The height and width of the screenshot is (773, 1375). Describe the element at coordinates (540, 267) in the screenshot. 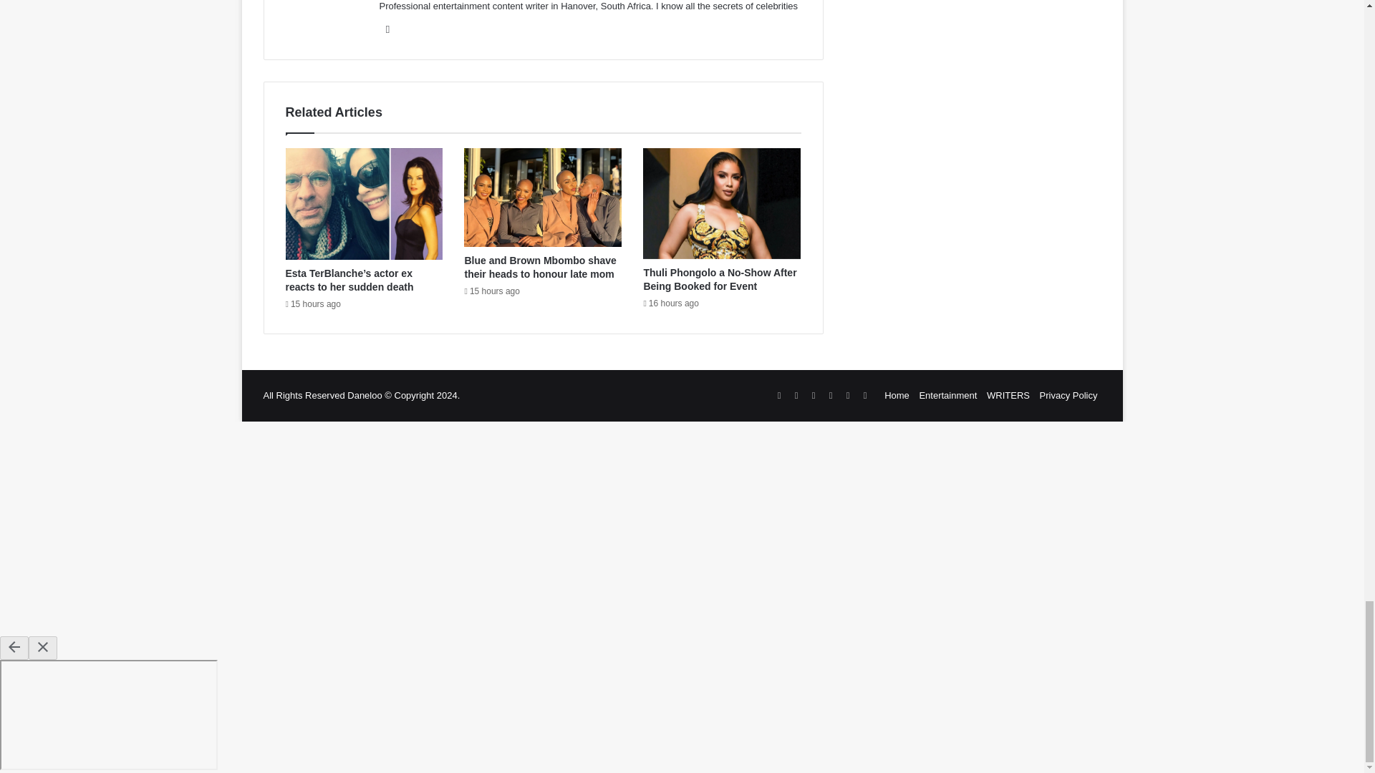

I see `Blue and Brown Mbombo shave their heads to honour late mom` at that location.